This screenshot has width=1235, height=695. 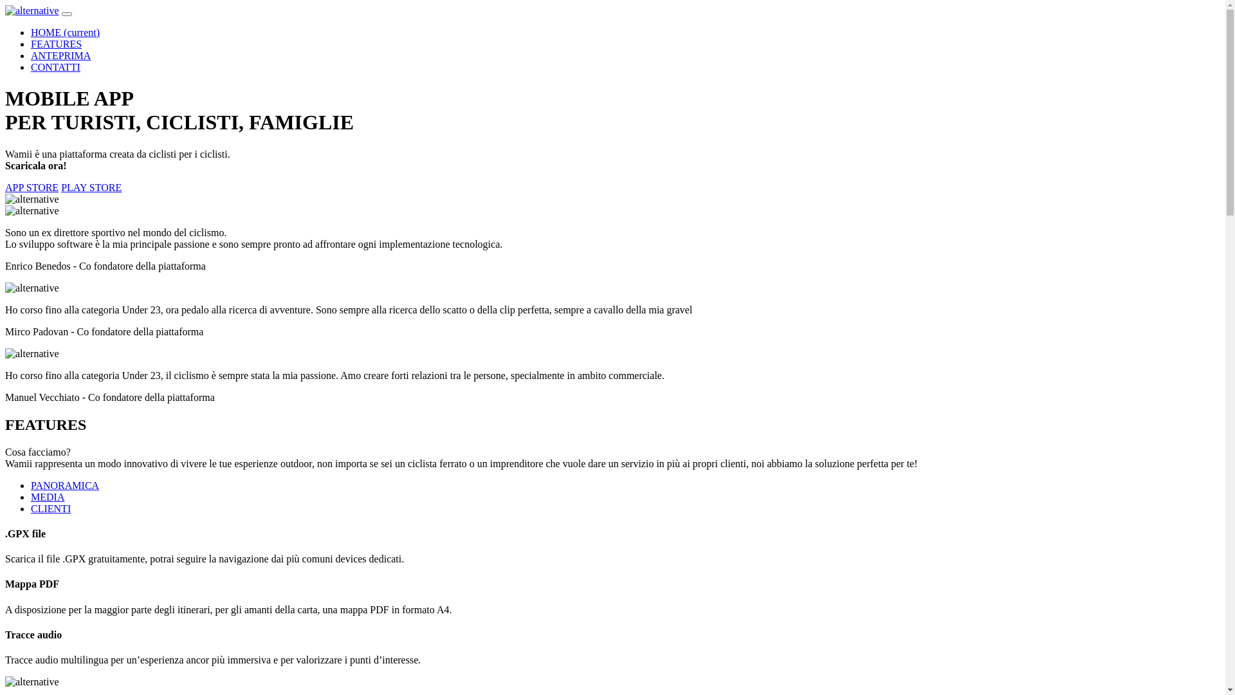 What do you see at coordinates (32, 188) in the screenshot?
I see `APP STORE` at bounding box center [32, 188].